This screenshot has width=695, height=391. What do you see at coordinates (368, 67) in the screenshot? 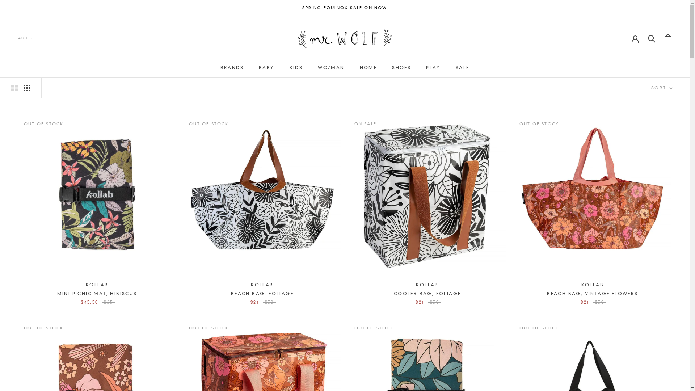
I see `HOME` at bounding box center [368, 67].